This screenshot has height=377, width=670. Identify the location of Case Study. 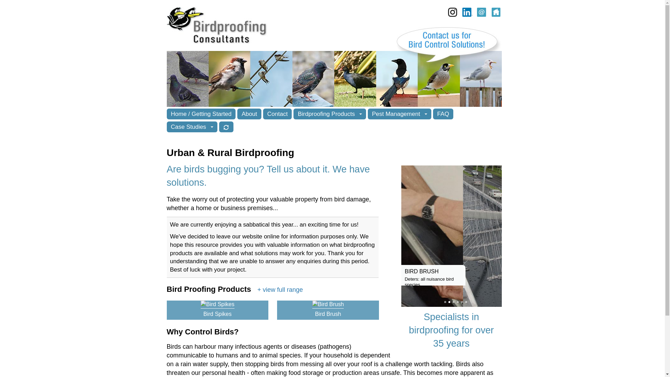
(466, 302).